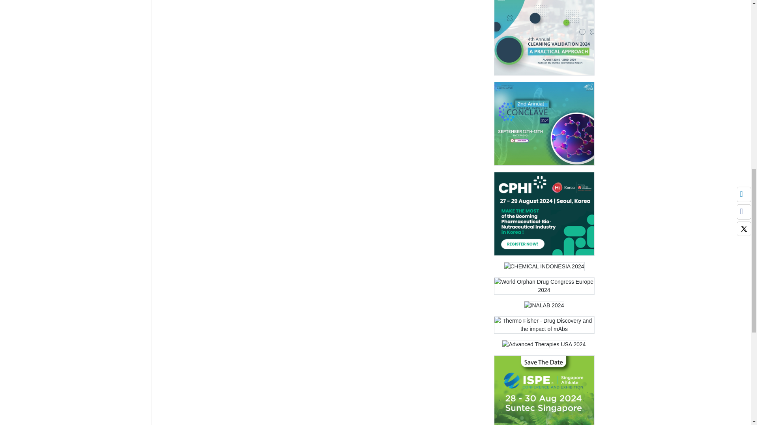 The height and width of the screenshot is (425, 757). Describe the element at coordinates (544, 124) in the screenshot. I see `2nd Annual Pharma Impurity Conclave 2024` at that location.